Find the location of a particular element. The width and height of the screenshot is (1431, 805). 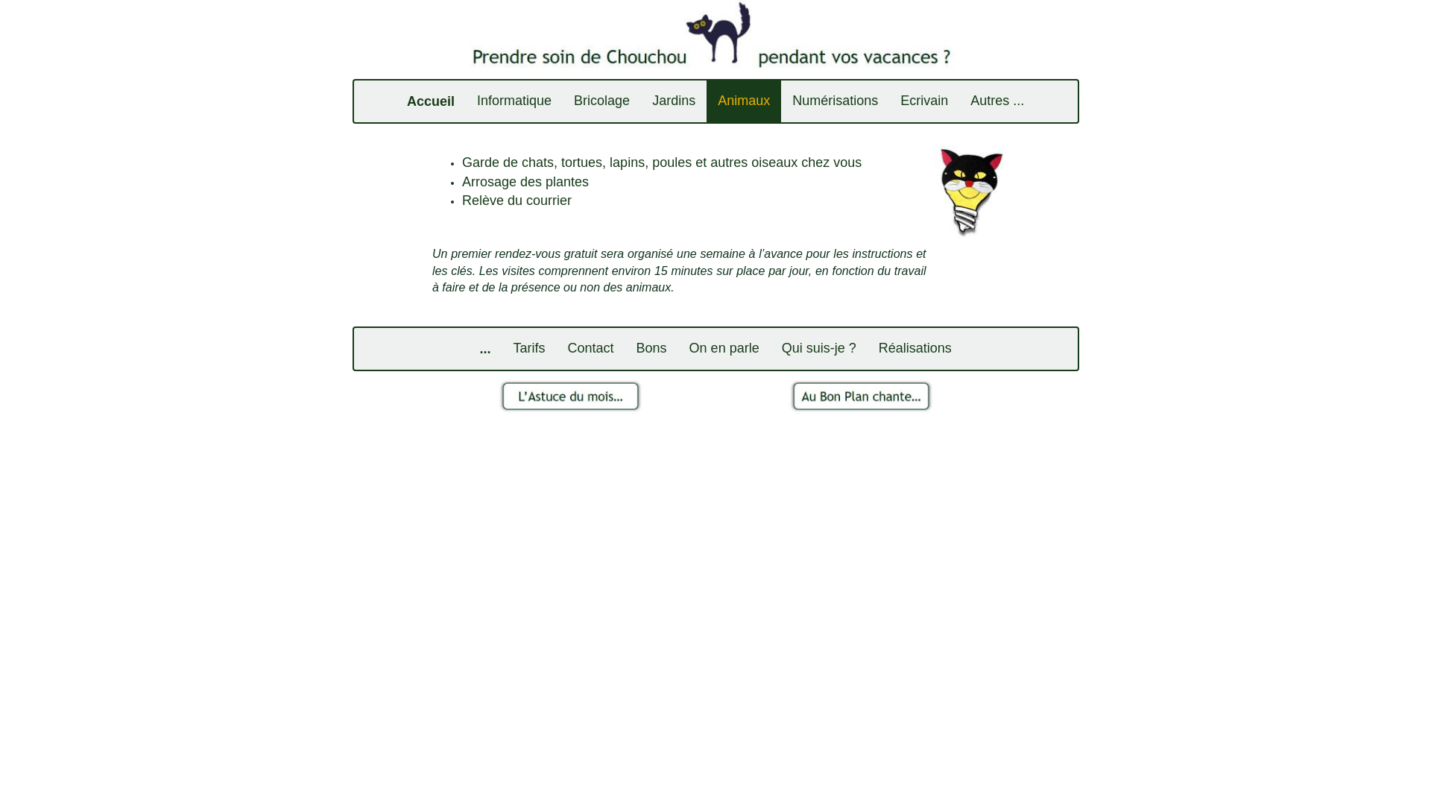

Bons is located at coordinates (651, 349).